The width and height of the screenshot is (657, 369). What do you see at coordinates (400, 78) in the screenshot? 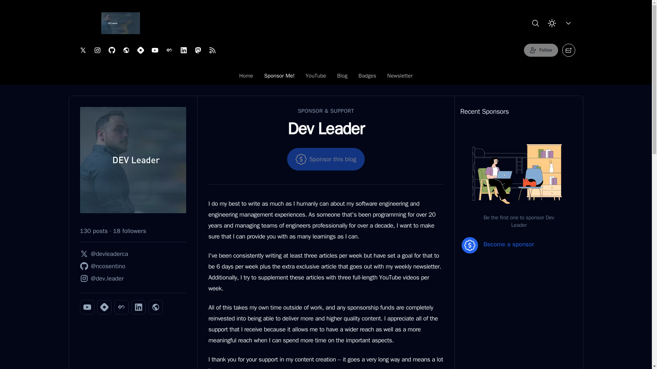
I see `Newsletter` at bounding box center [400, 78].